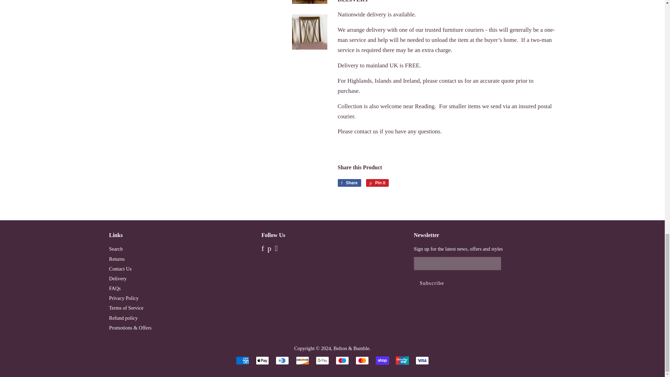  I want to click on Google Pay, so click(322, 360).